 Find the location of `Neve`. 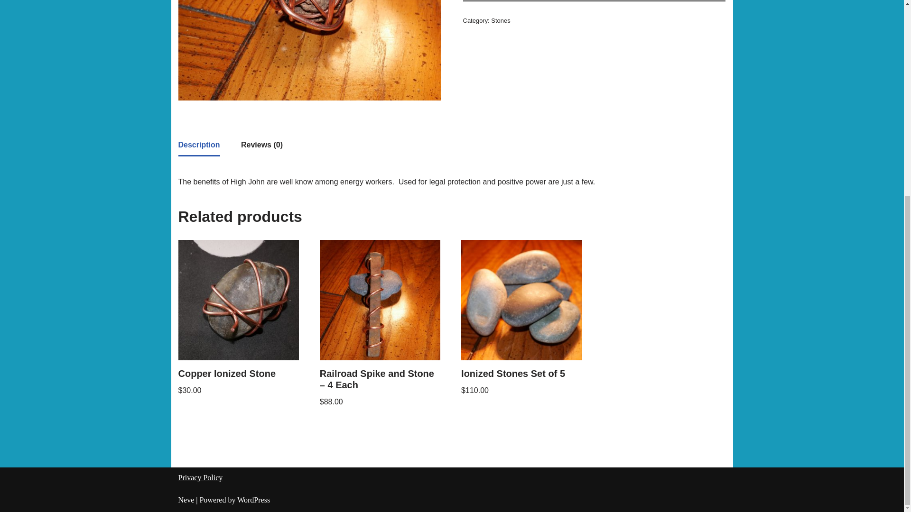

Neve is located at coordinates (186, 500).